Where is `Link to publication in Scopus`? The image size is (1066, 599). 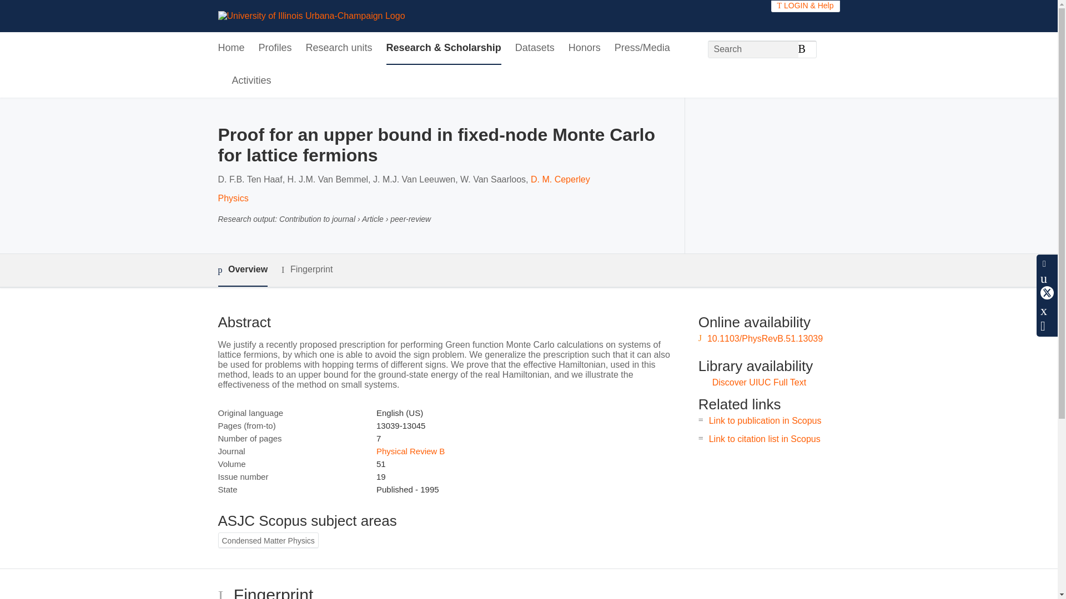
Link to publication in Scopus is located at coordinates (765, 420).